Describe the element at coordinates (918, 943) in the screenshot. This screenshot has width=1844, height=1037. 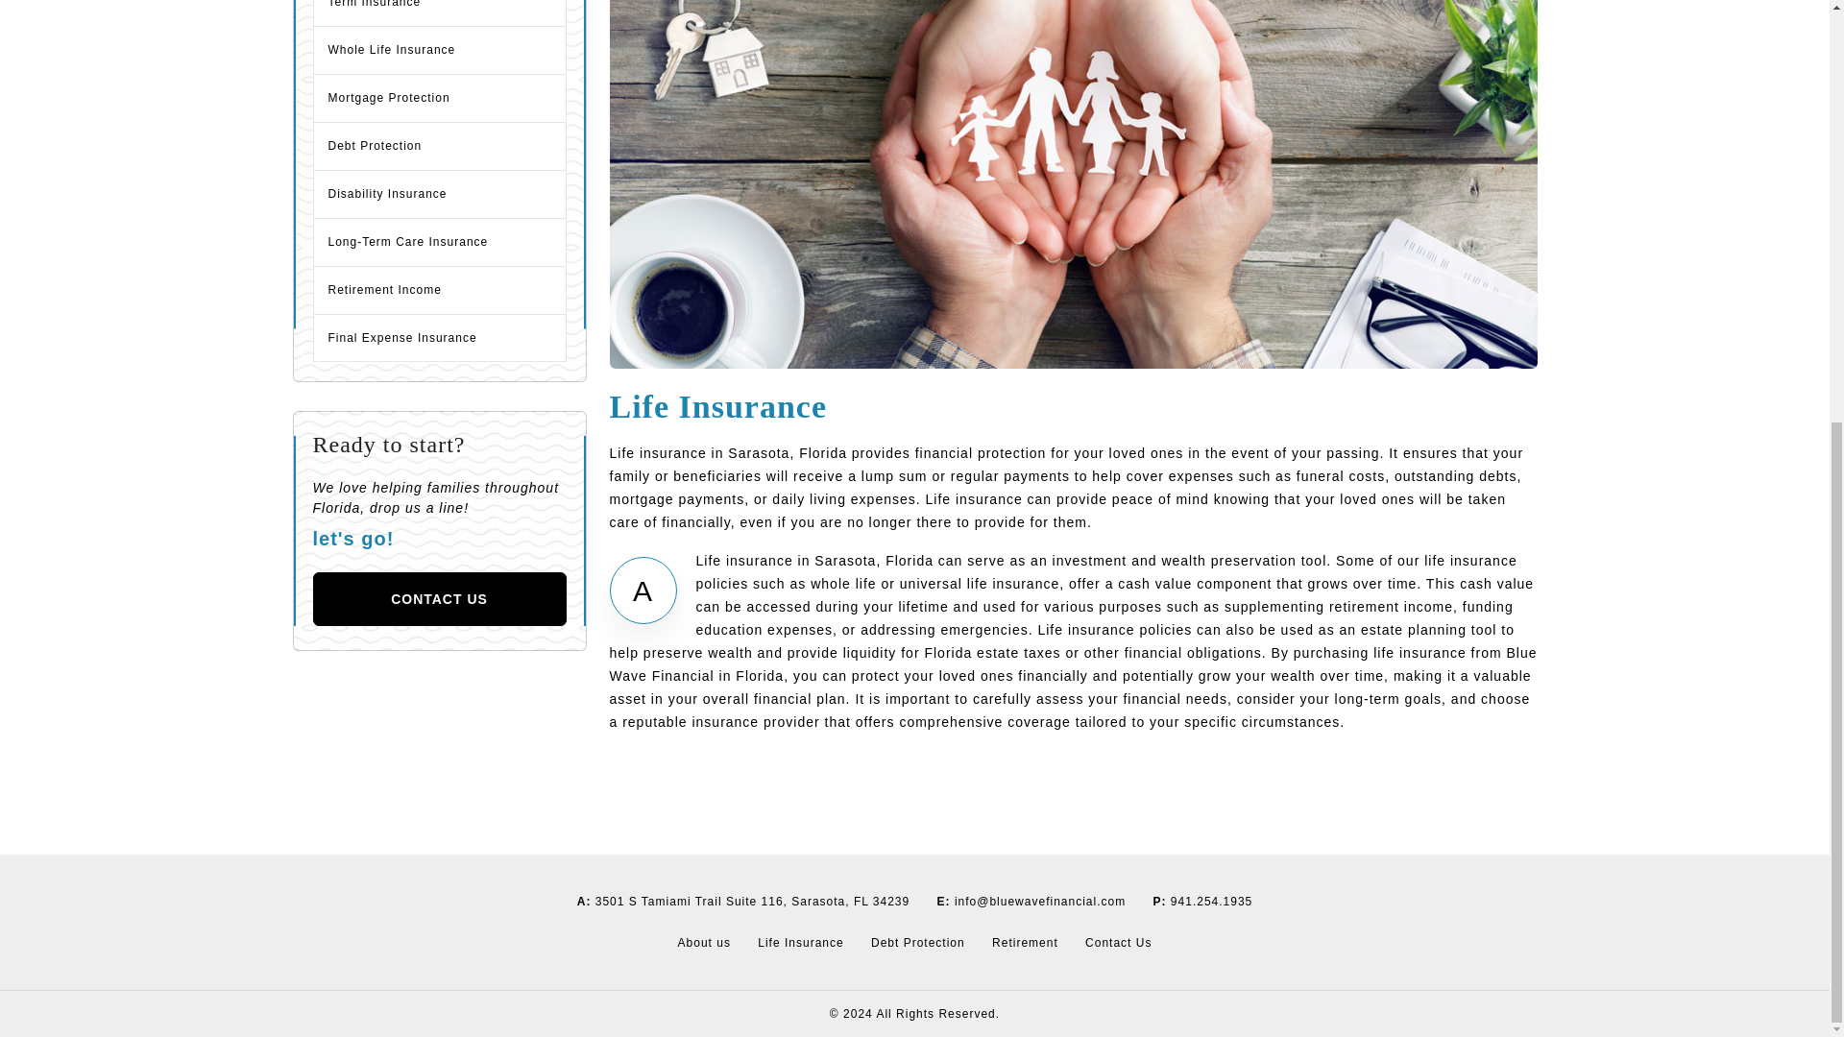
I see `Debt Protection` at that location.